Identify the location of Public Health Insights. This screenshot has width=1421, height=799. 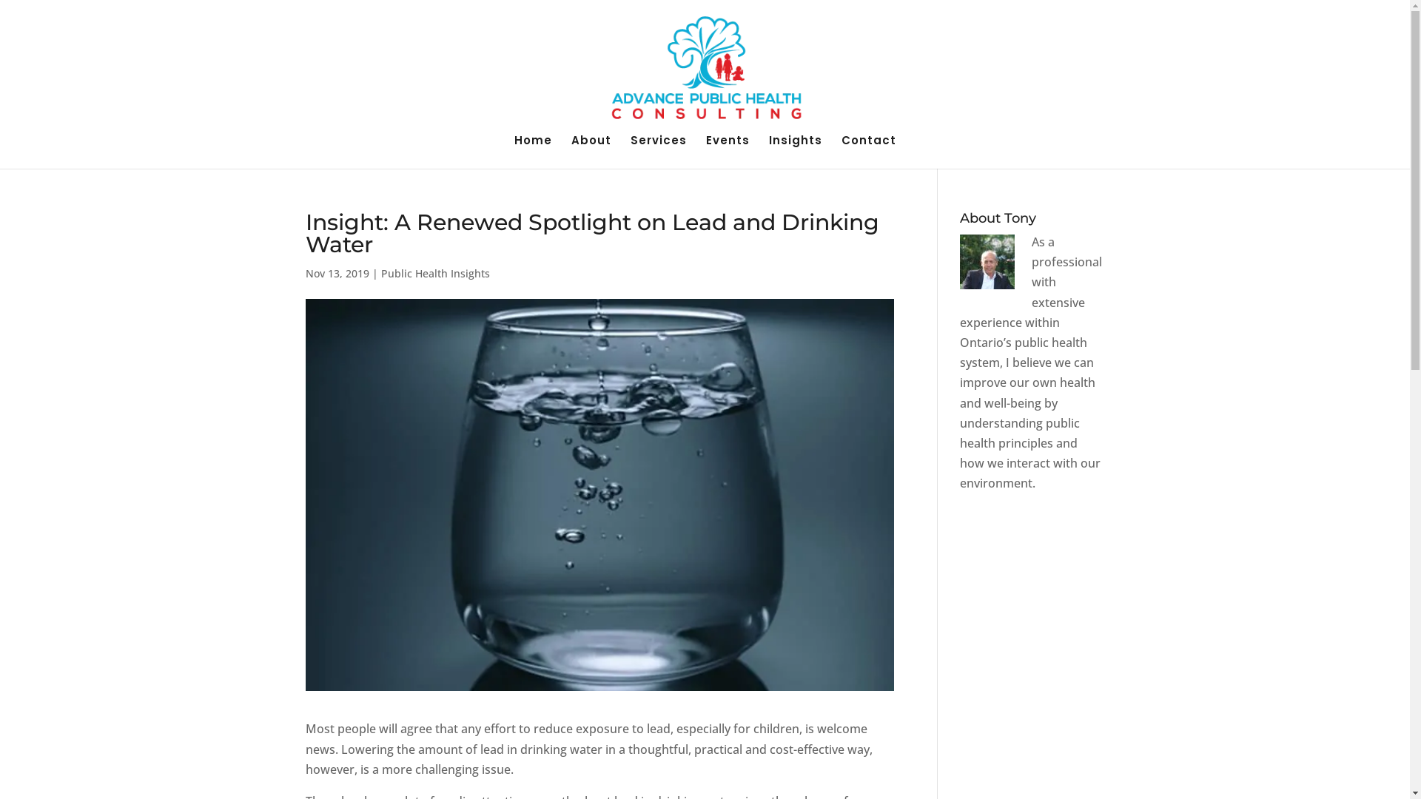
(435, 274).